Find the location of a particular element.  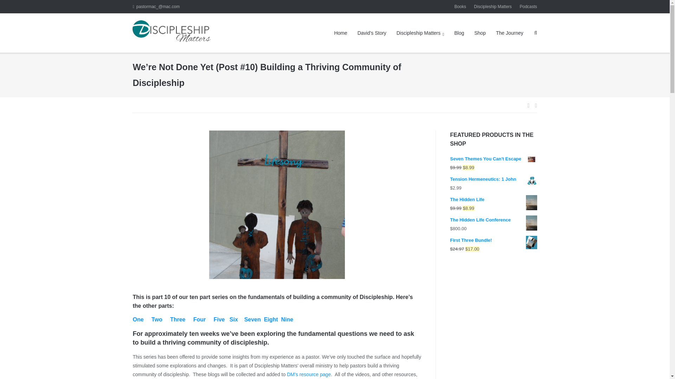

Four is located at coordinates (199, 319).